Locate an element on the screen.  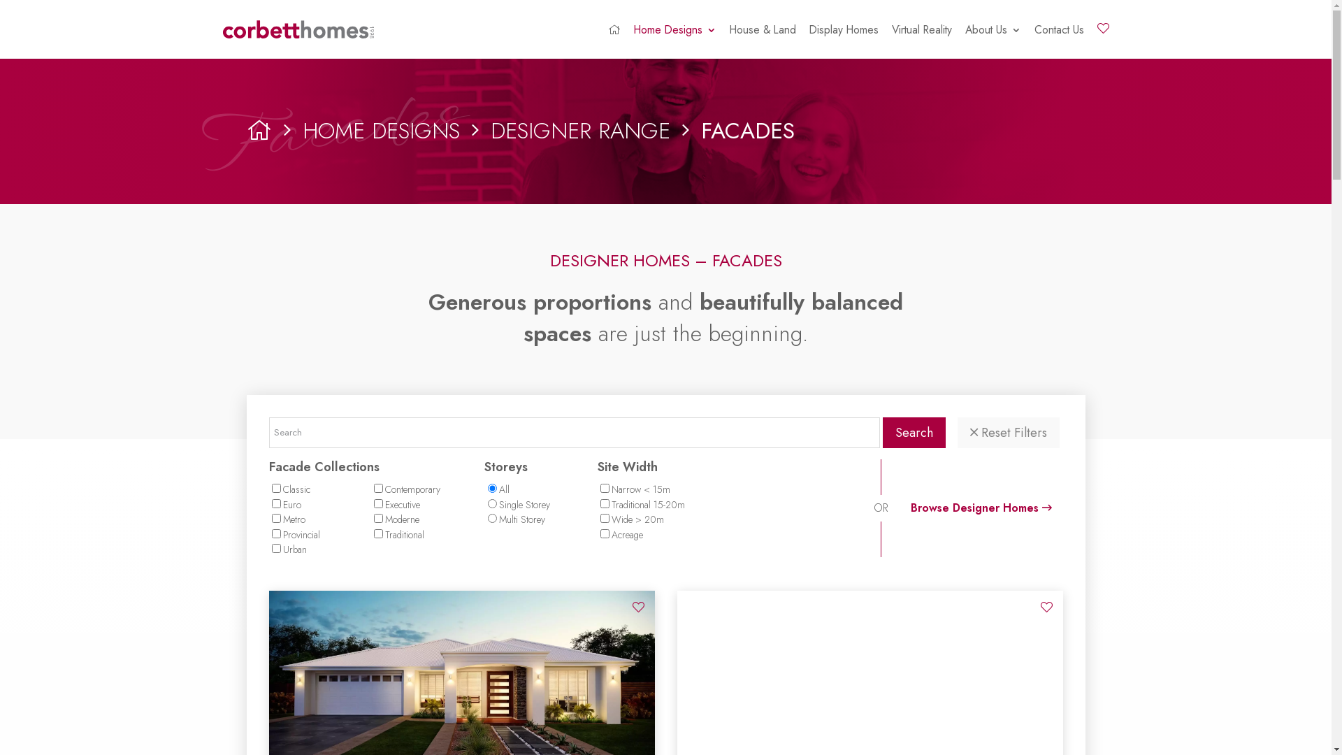
DESIGNER RANGE is located at coordinates (580, 131).